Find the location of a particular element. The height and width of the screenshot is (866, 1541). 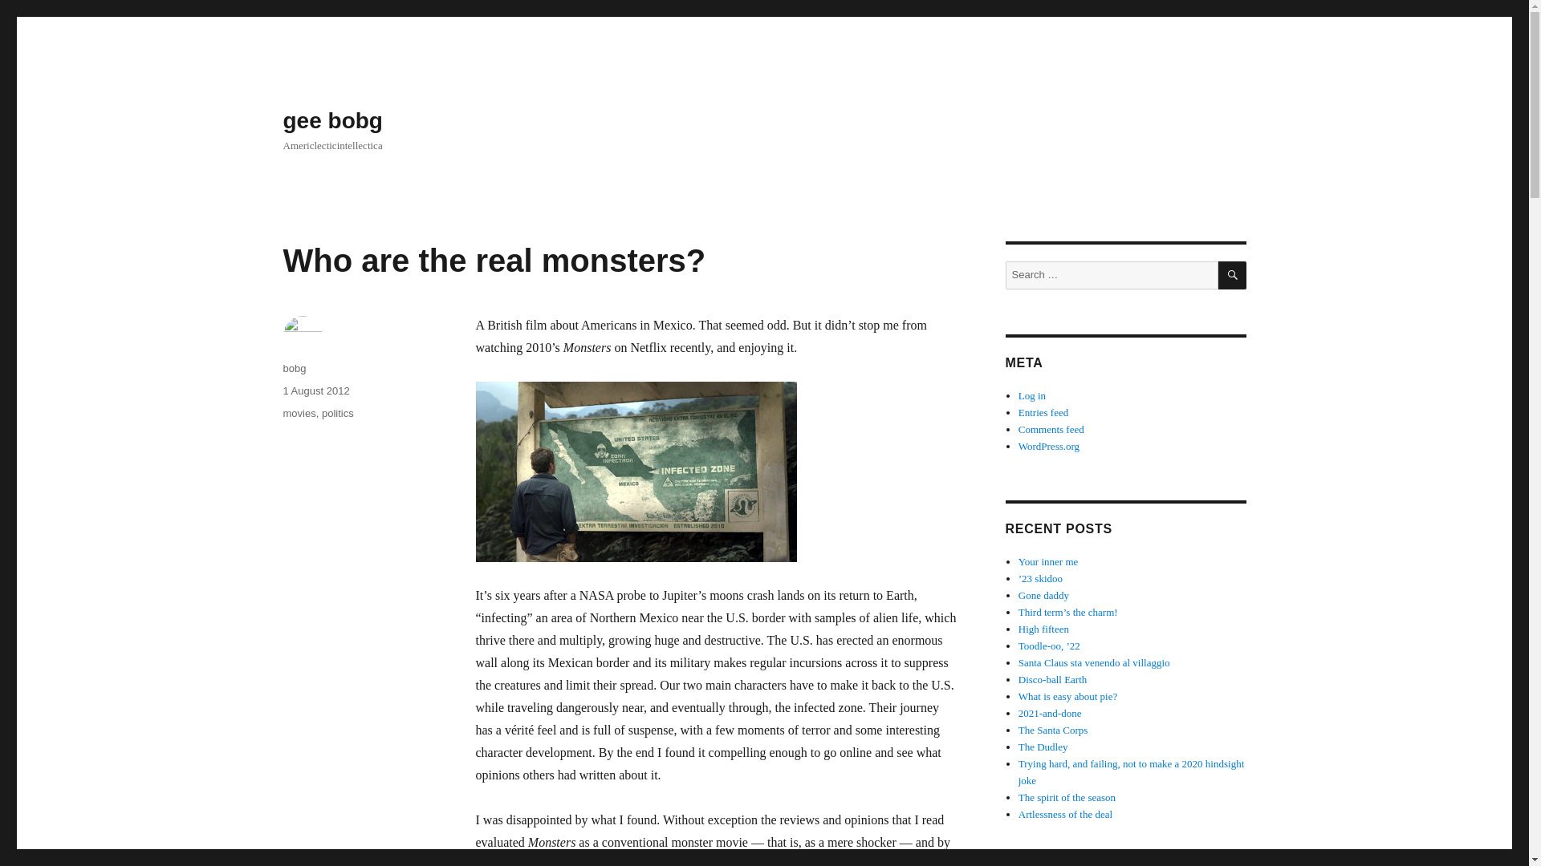

The spirit of the season is located at coordinates (1067, 797).